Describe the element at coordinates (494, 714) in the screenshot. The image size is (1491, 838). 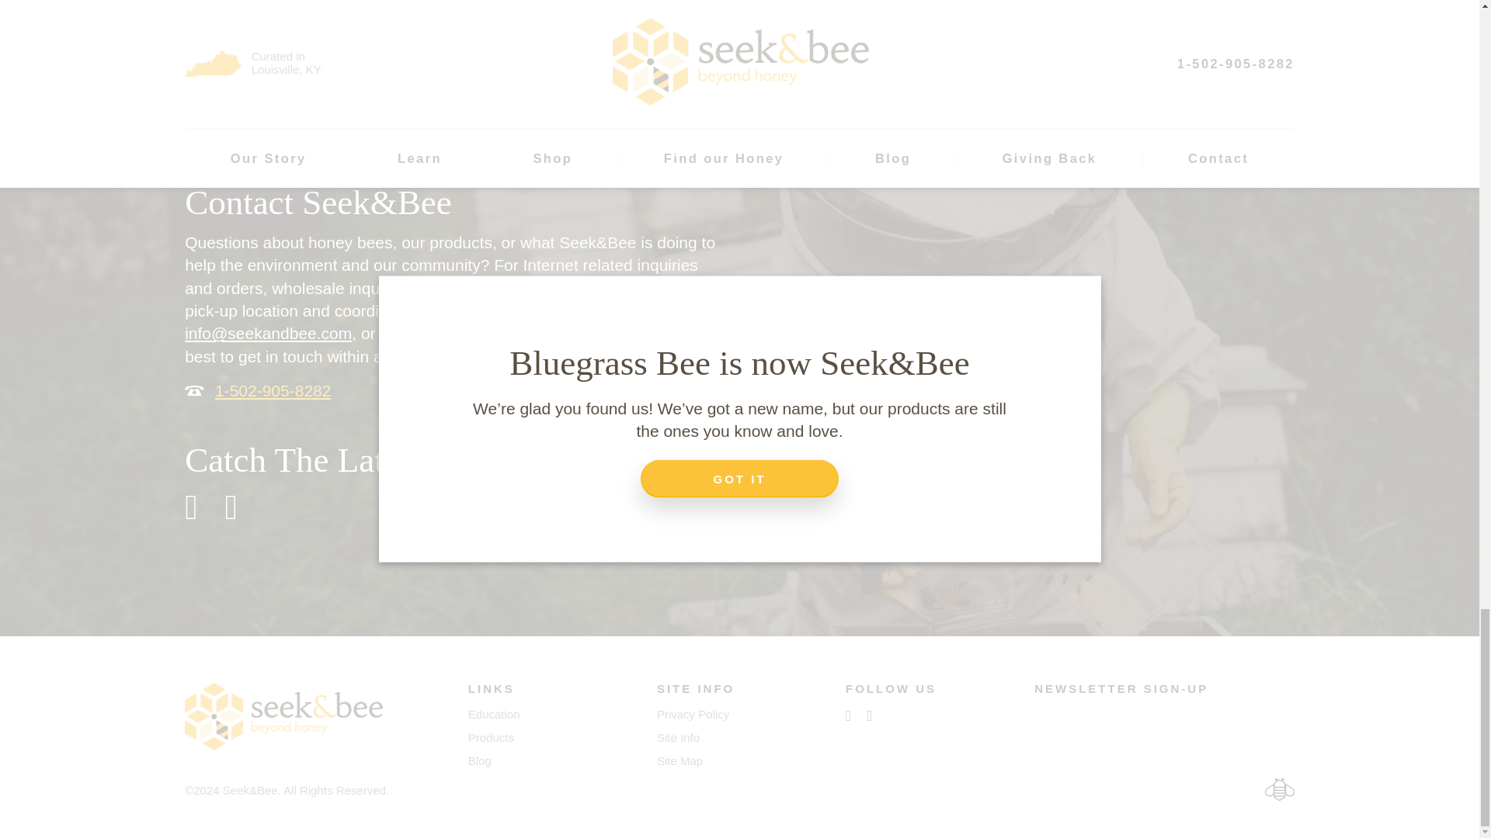
I see `Education` at that location.